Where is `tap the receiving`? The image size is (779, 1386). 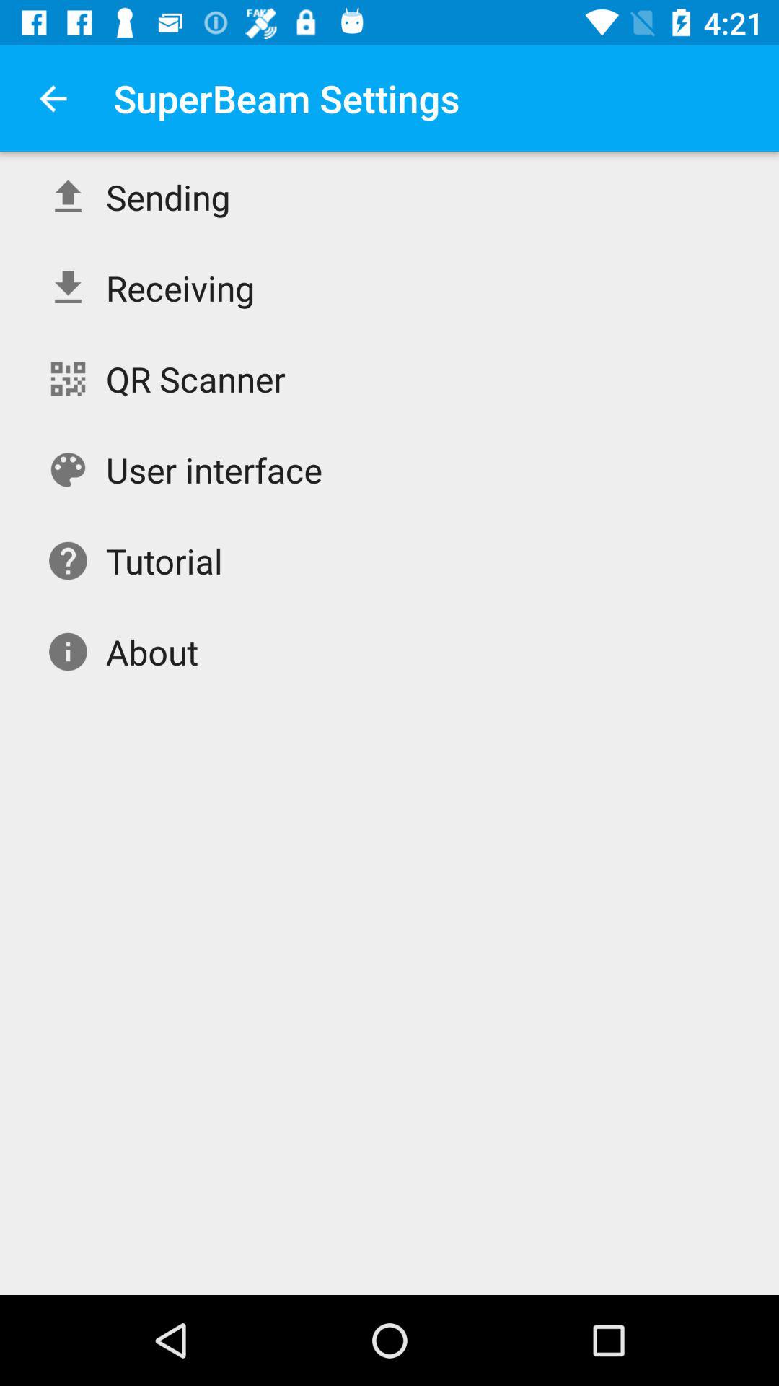
tap the receiving is located at coordinates (180, 287).